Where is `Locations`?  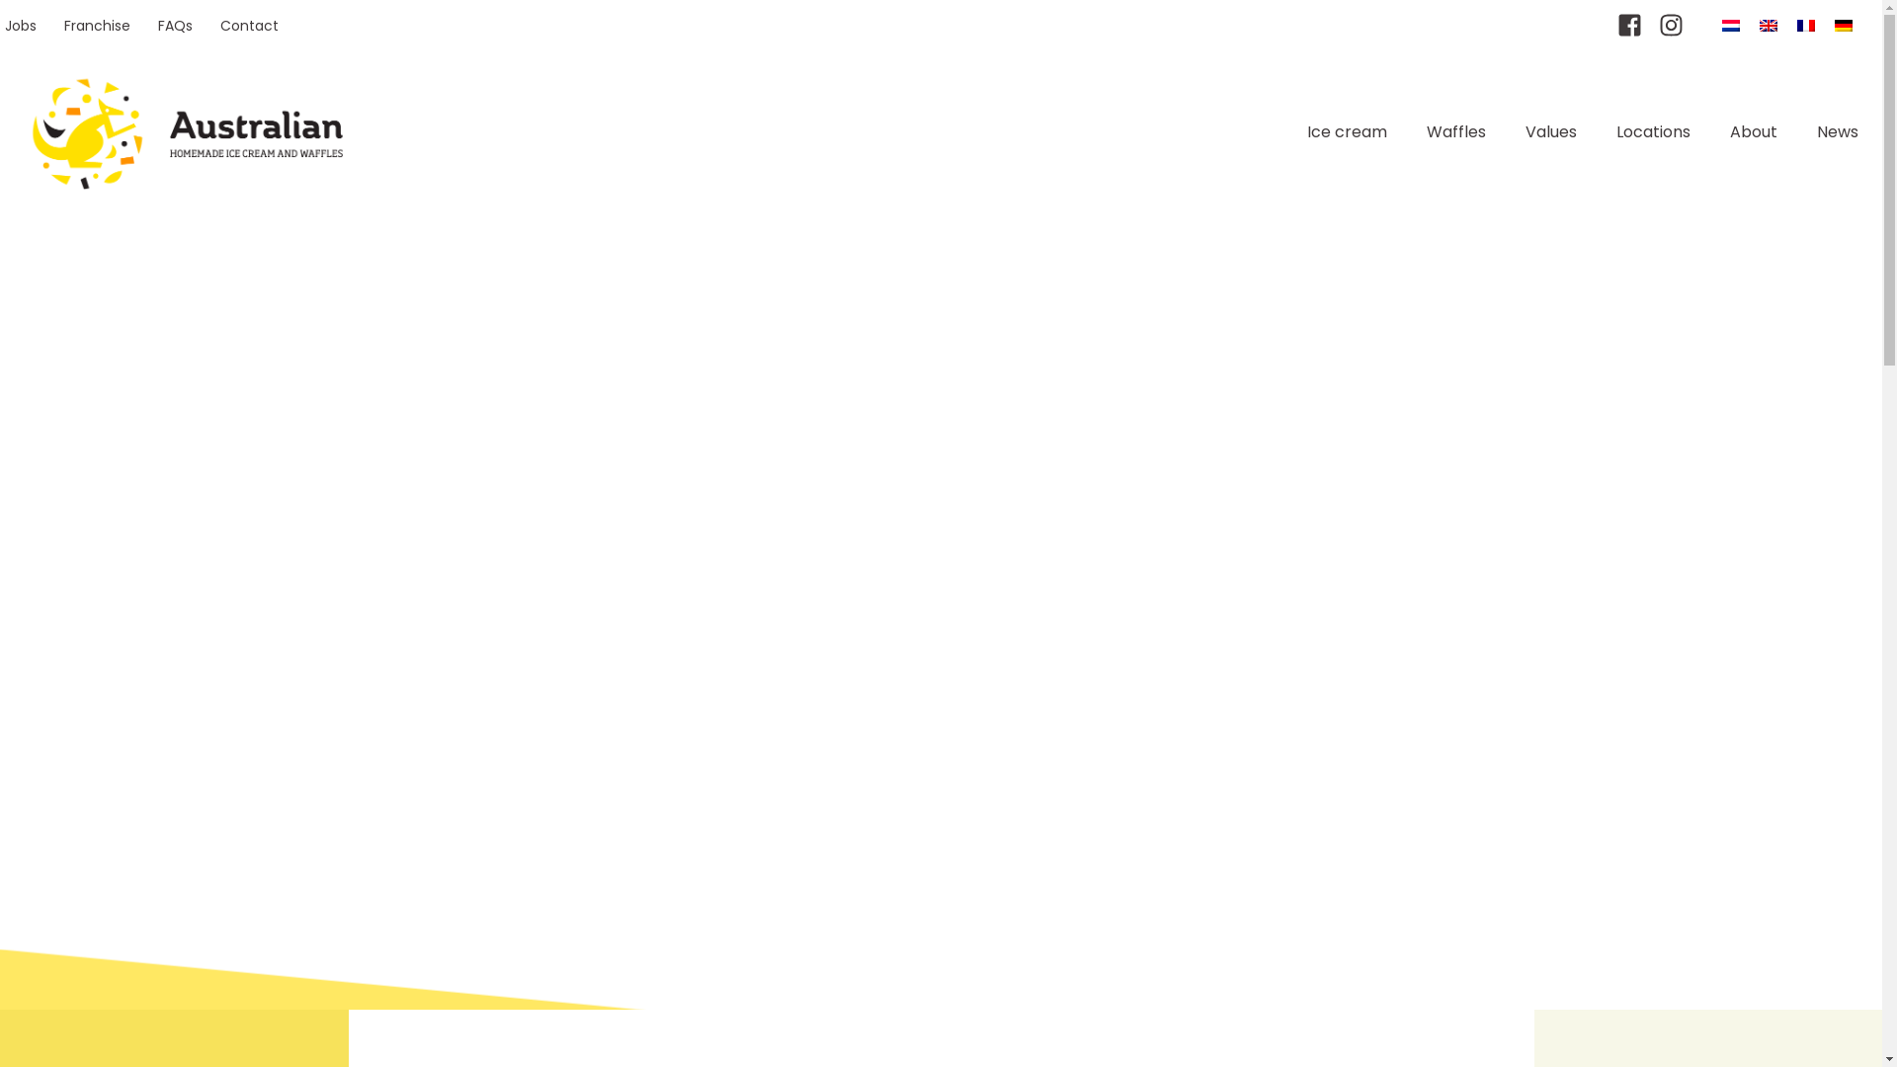 Locations is located at coordinates (1654, 132).